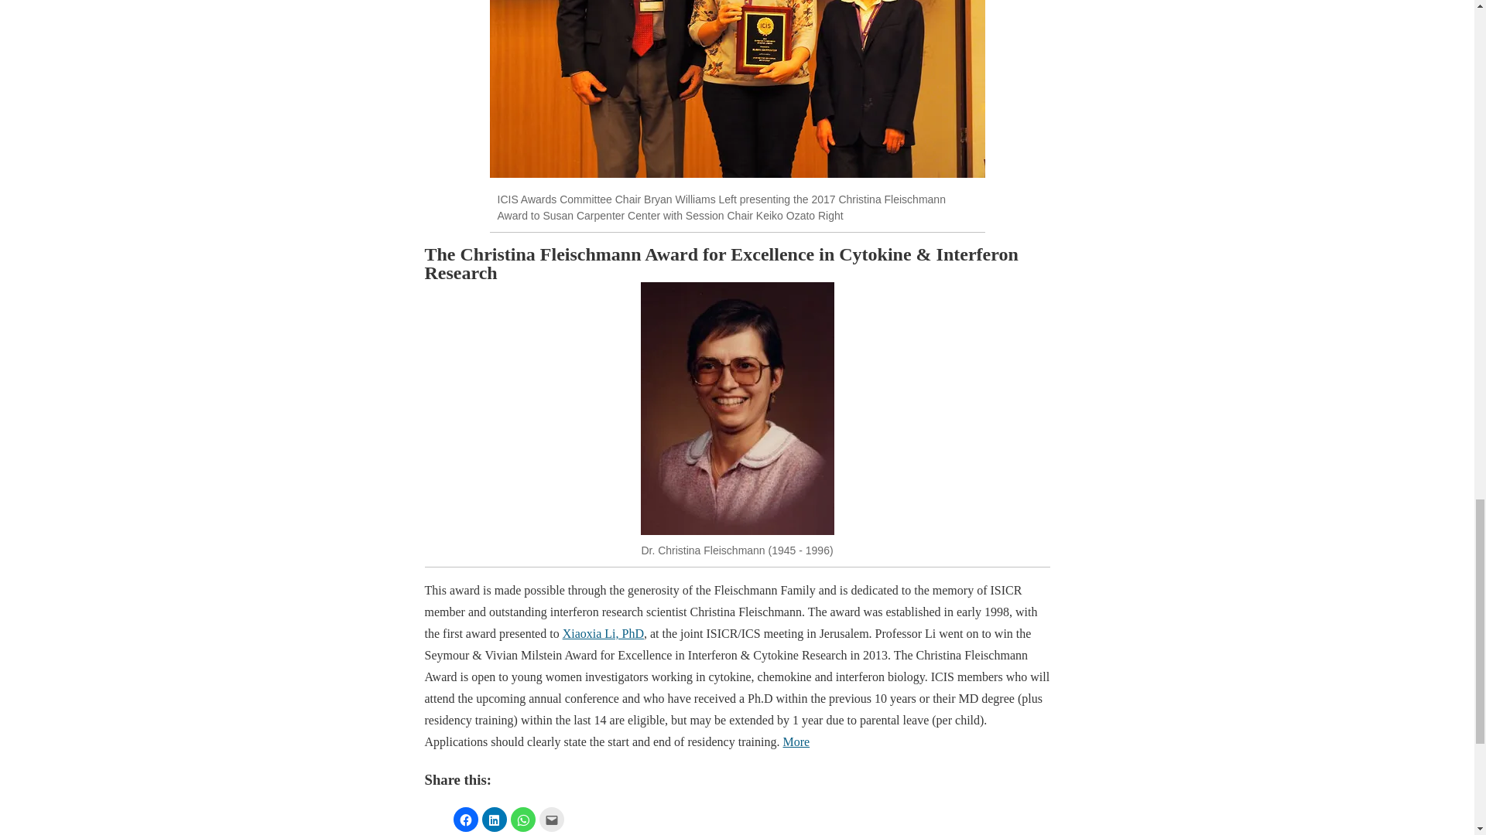 Image resolution: width=1486 pixels, height=835 pixels. What do you see at coordinates (550, 820) in the screenshot?
I see `Click to share on Email` at bounding box center [550, 820].